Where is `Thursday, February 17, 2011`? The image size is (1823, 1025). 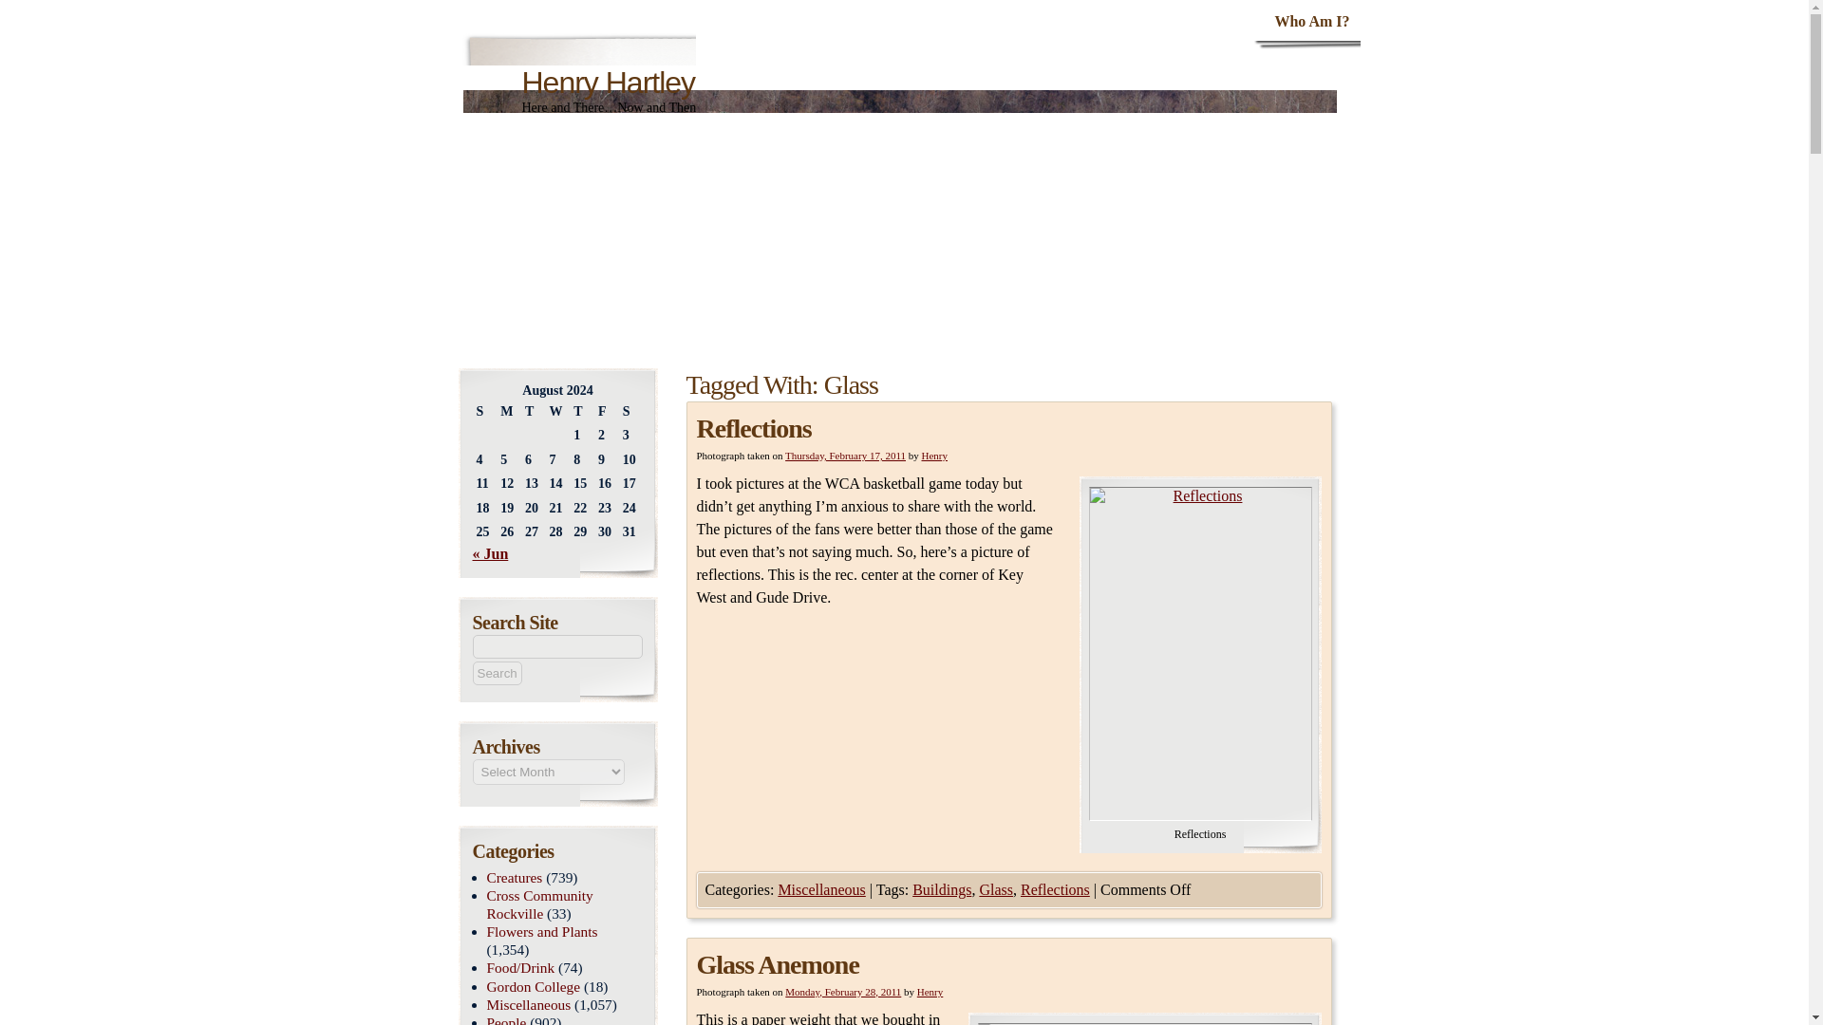 Thursday, February 17, 2011 is located at coordinates (845, 456).